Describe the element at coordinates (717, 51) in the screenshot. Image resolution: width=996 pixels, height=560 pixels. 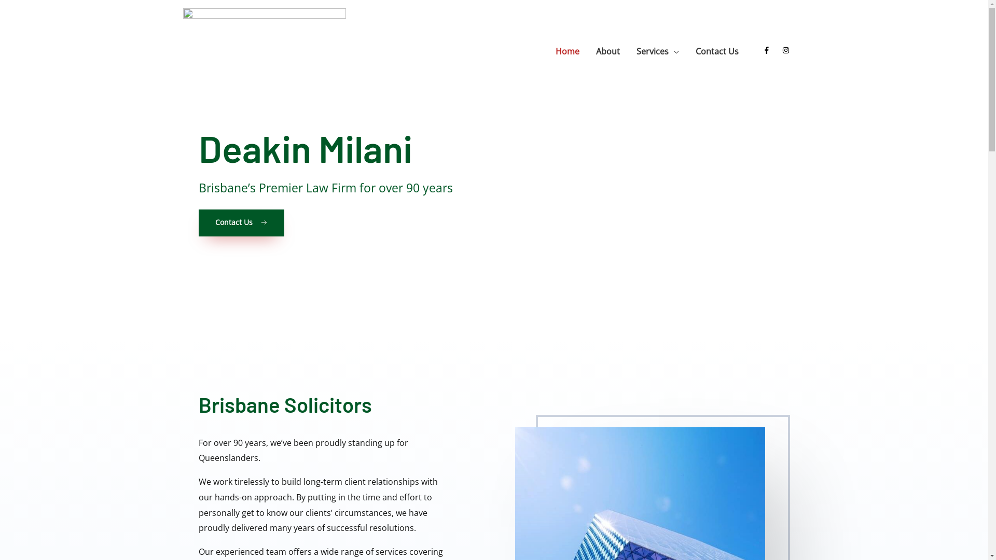
I see `Contact Us` at that location.